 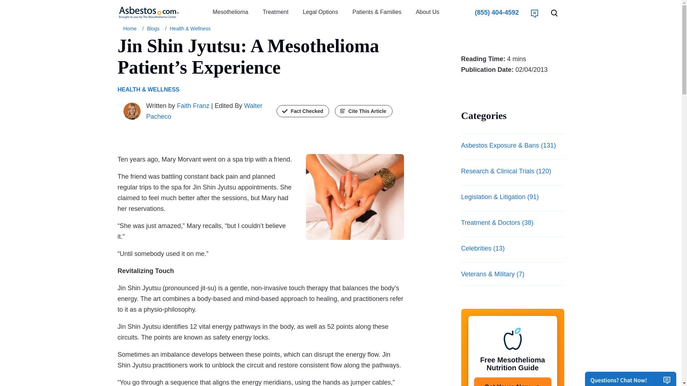 I want to click on Treatment, so click(x=276, y=12).